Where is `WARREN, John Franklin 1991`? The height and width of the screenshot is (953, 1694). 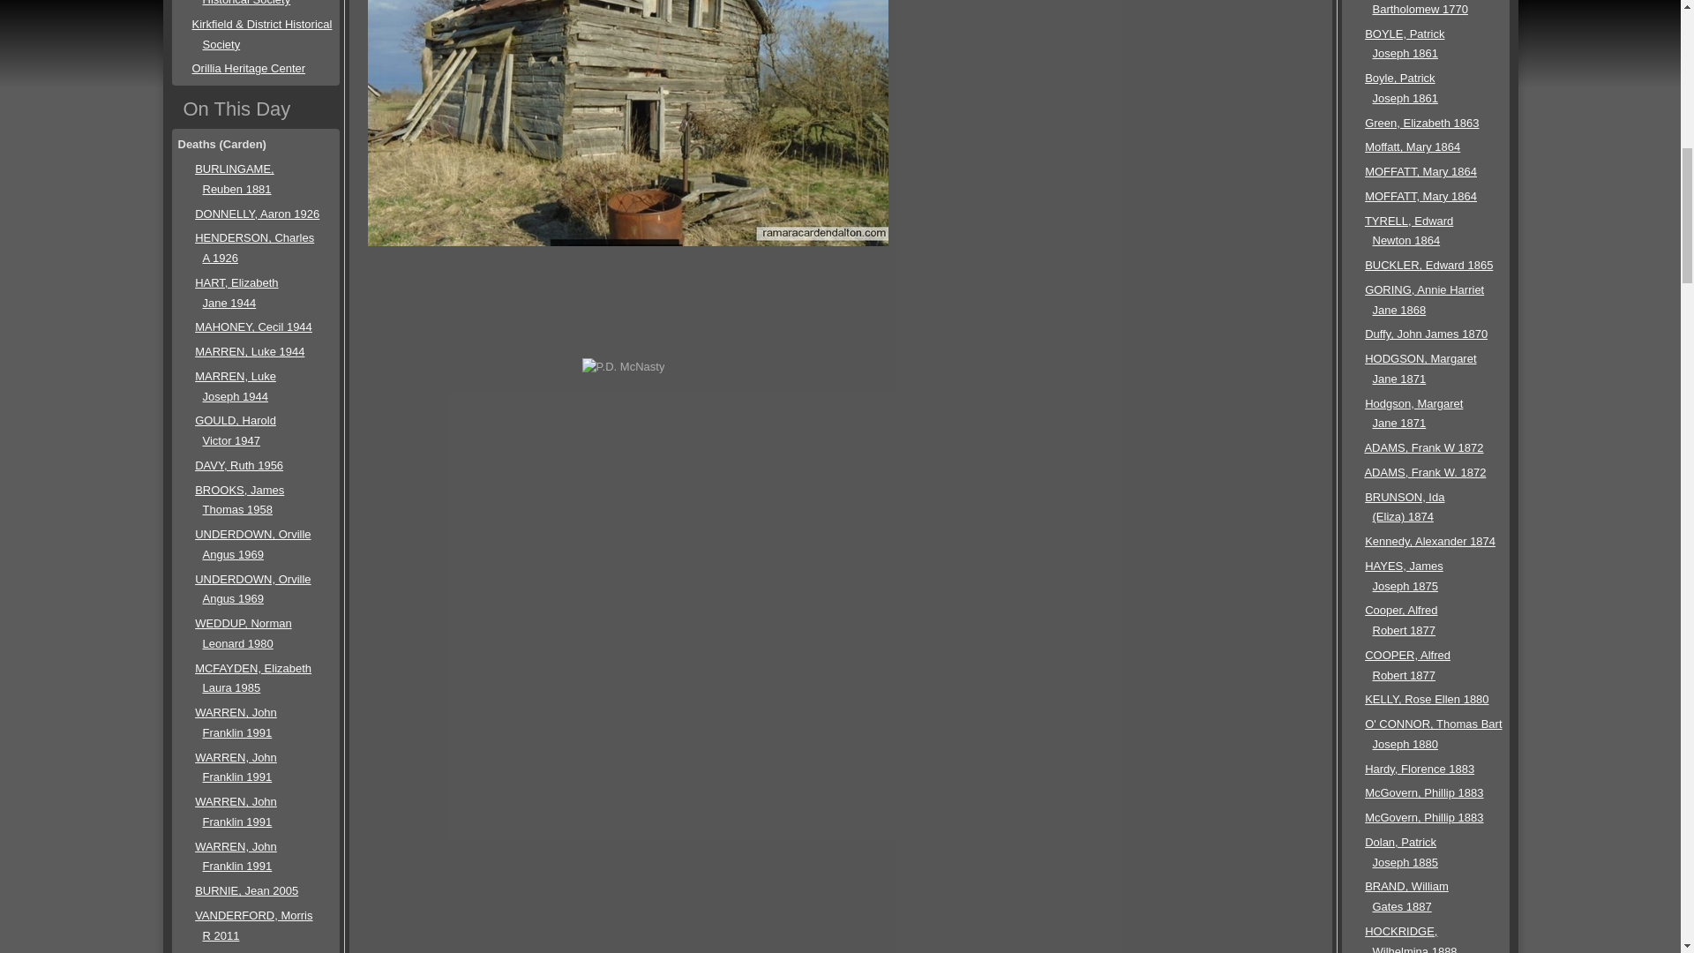
WARREN, John Franklin 1991 is located at coordinates (236, 811).